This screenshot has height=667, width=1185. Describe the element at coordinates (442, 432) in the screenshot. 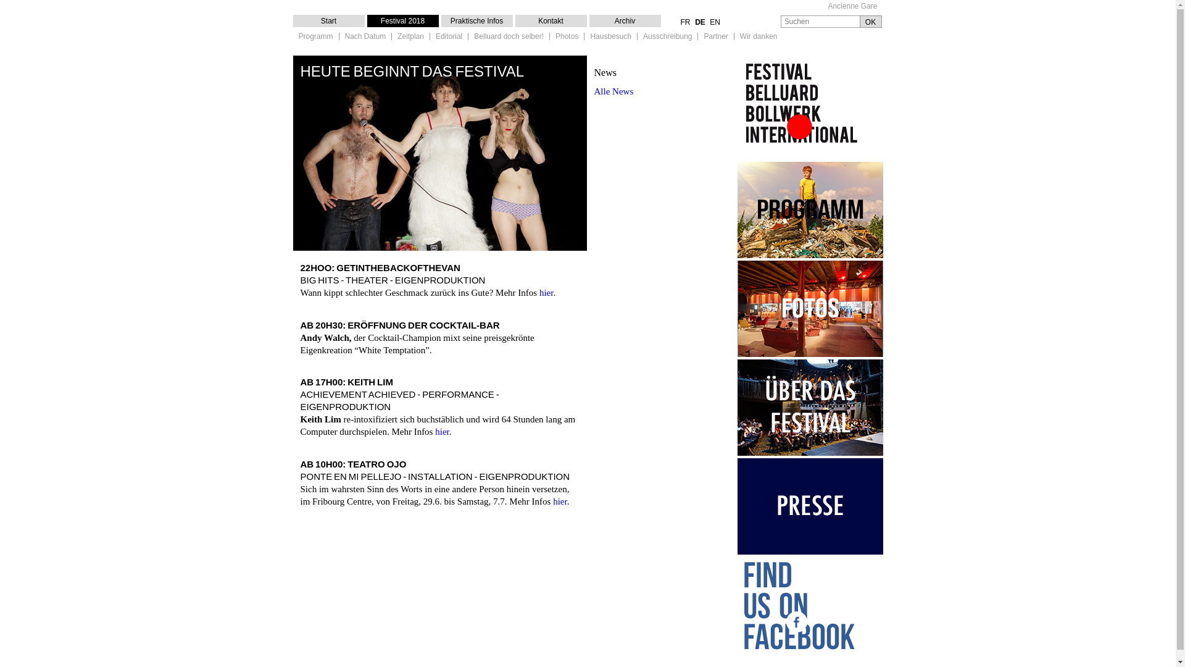

I see `hier` at that location.